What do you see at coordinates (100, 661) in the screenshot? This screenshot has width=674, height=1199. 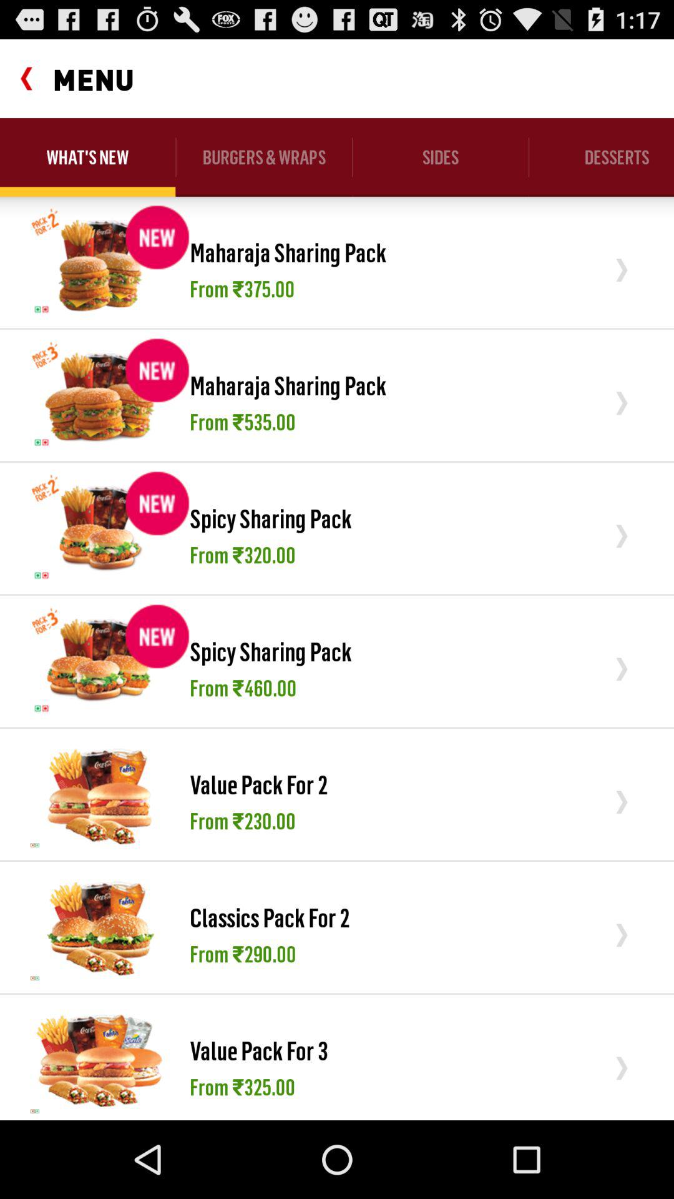 I see `launch the item next to spicy sharing pack item` at bounding box center [100, 661].